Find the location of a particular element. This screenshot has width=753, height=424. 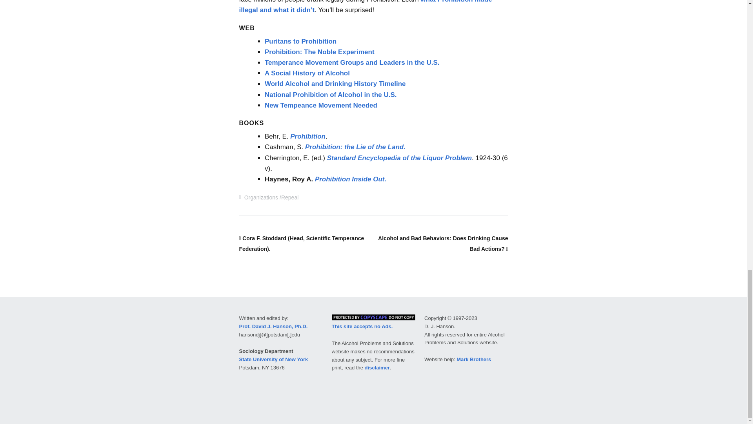

Alcohol and Bad Behaviors: Does Drinking Cause Bad Actions? is located at coordinates (442, 243).